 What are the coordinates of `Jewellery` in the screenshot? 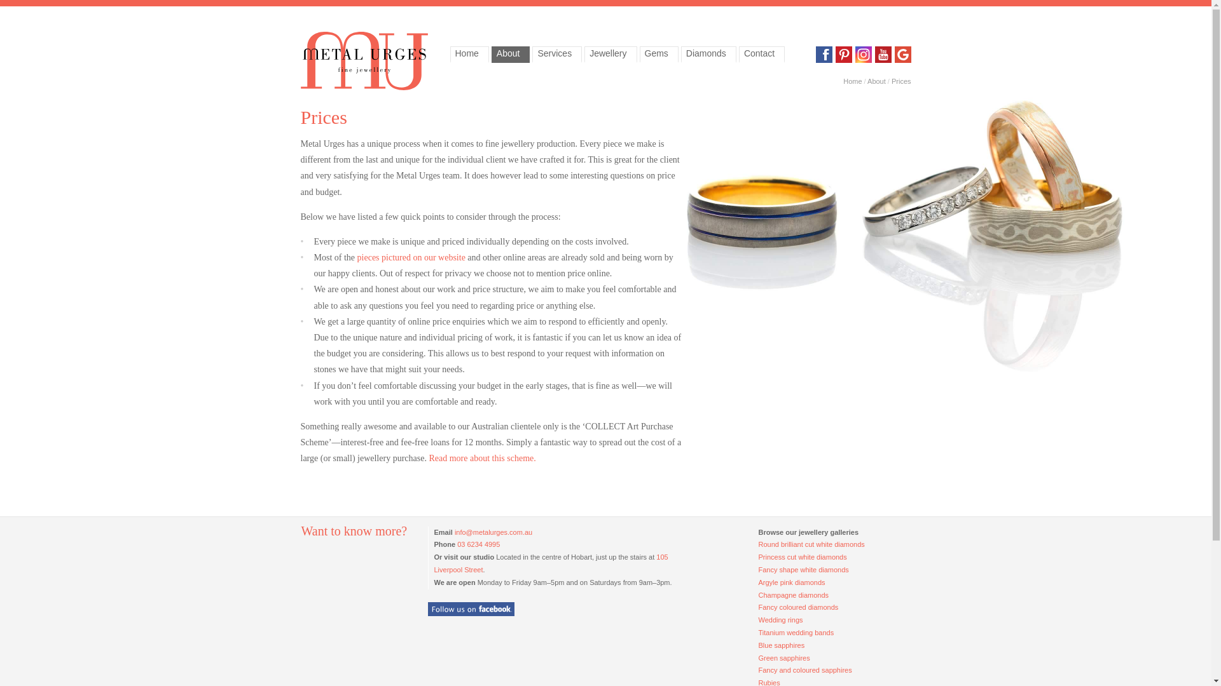 It's located at (610, 55).